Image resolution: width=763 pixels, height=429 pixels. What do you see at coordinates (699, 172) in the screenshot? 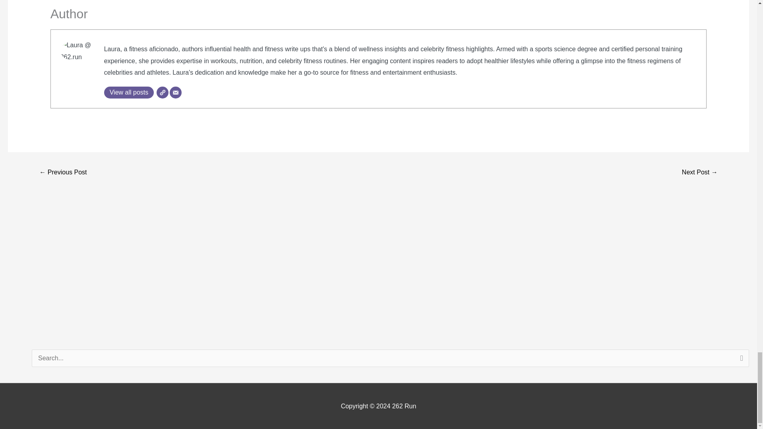
I see `Amanda From Summer House Weight Loss` at bounding box center [699, 172].